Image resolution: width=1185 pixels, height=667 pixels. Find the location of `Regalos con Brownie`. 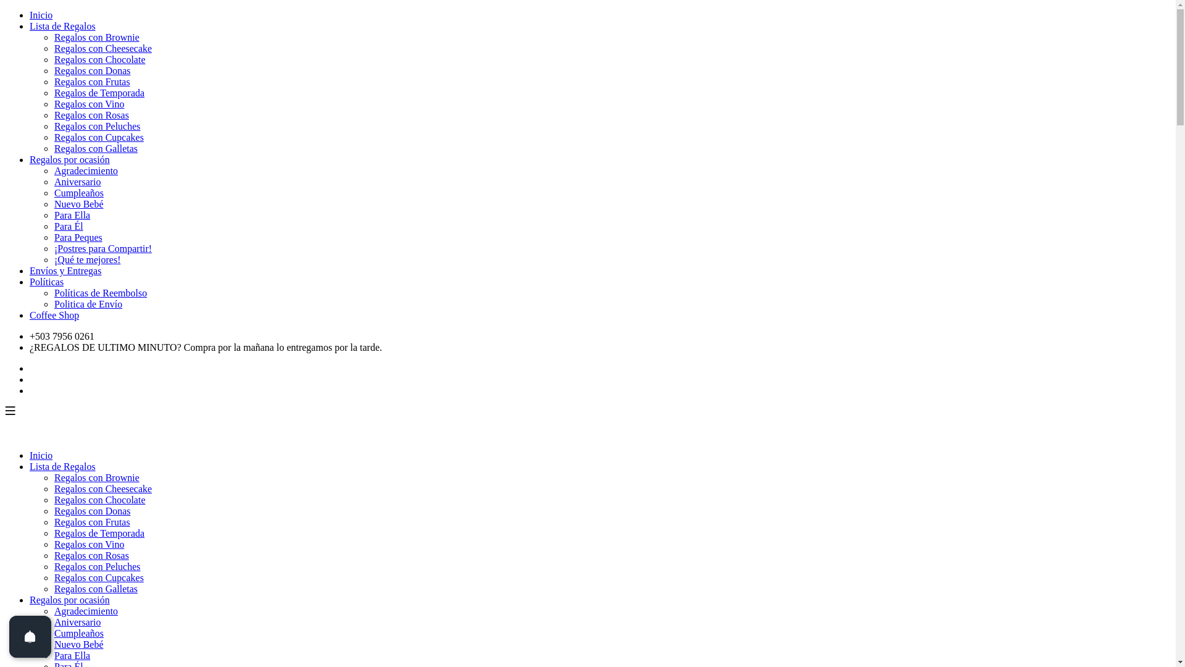

Regalos con Brownie is located at coordinates (97, 37).